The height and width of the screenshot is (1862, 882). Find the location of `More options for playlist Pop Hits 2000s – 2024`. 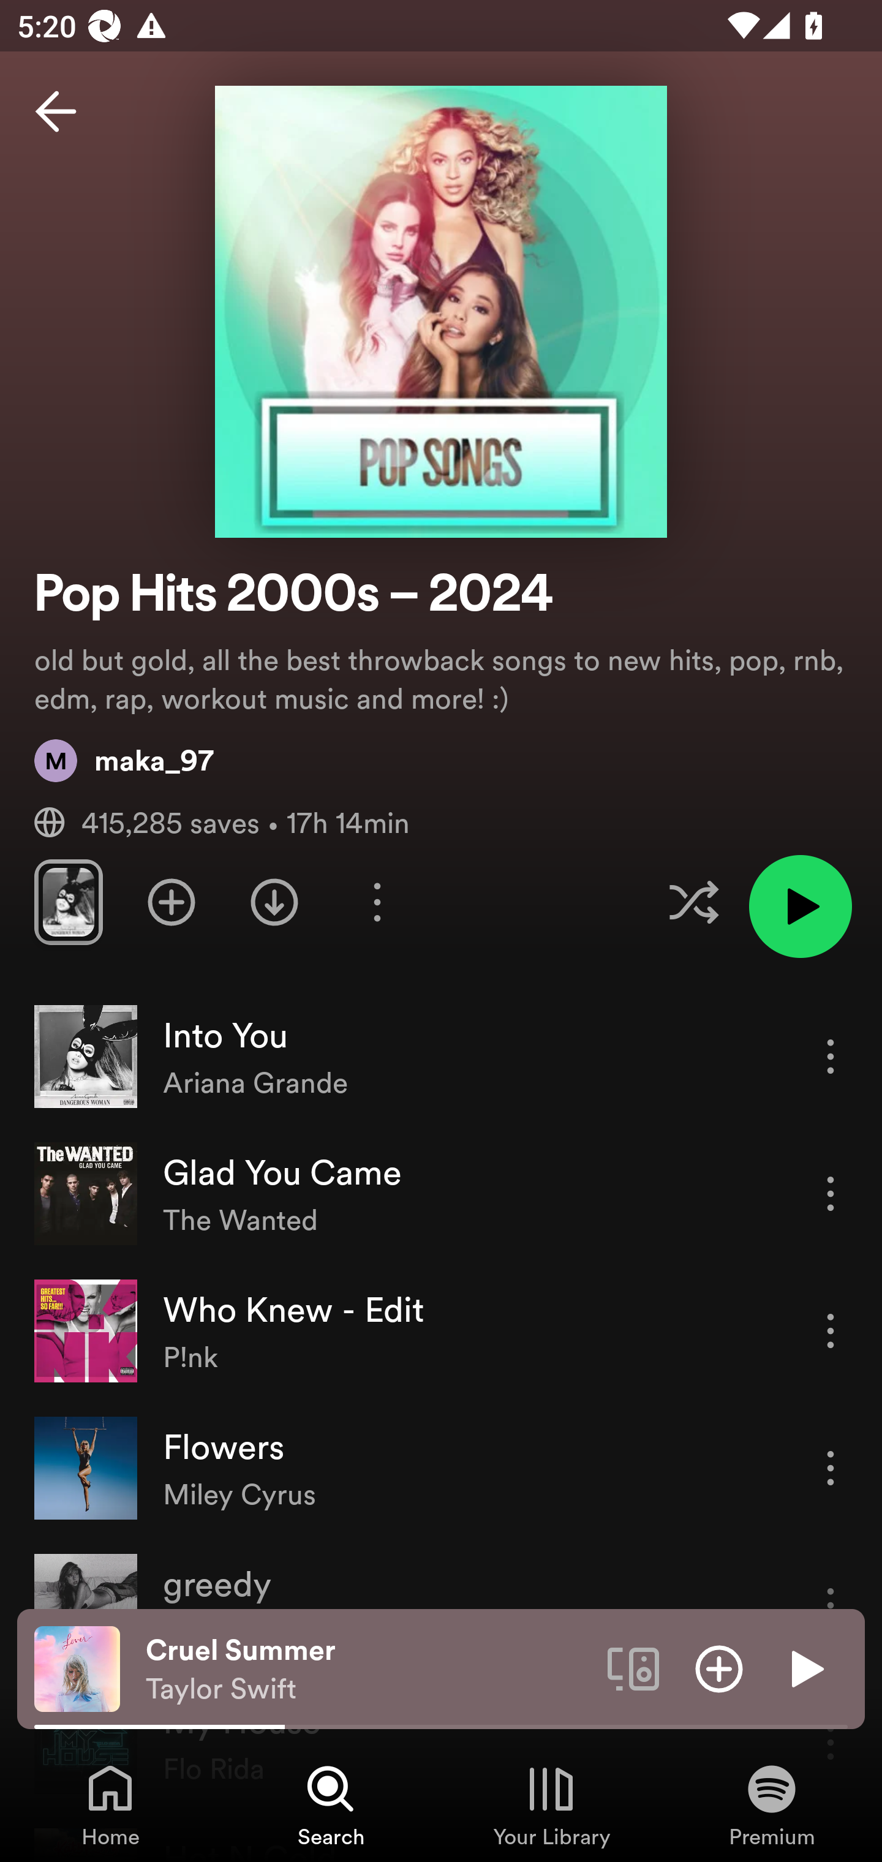

More options for playlist Pop Hits 2000s – 2024 is located at coordinates (377, 902).